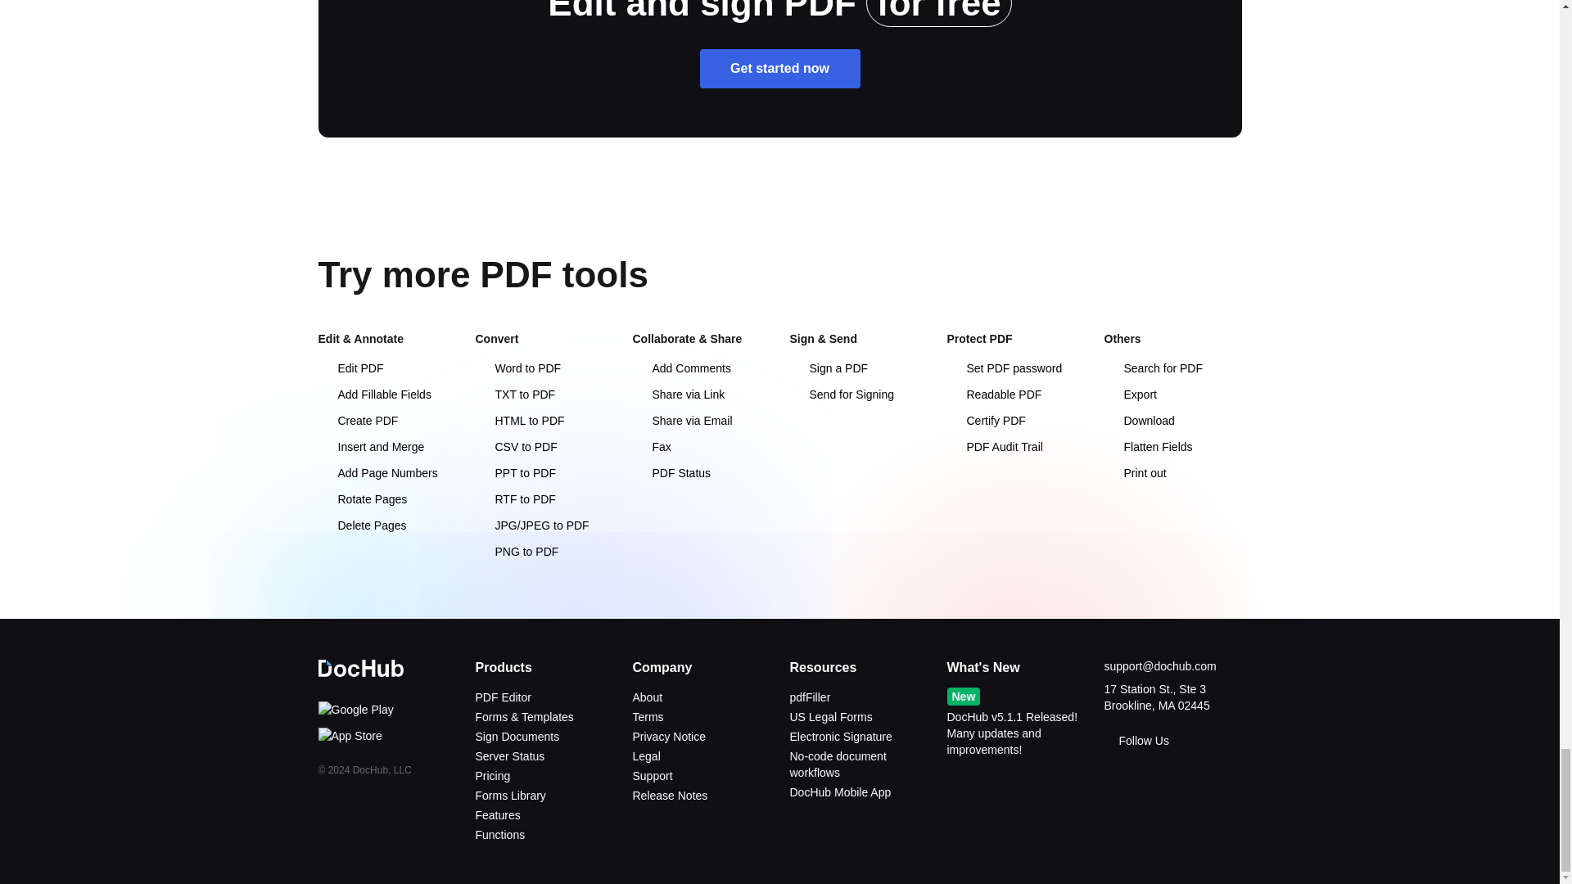  Describe the element at coordinates (357, 421) in the screenshot. I see `Create PDF` at that location.